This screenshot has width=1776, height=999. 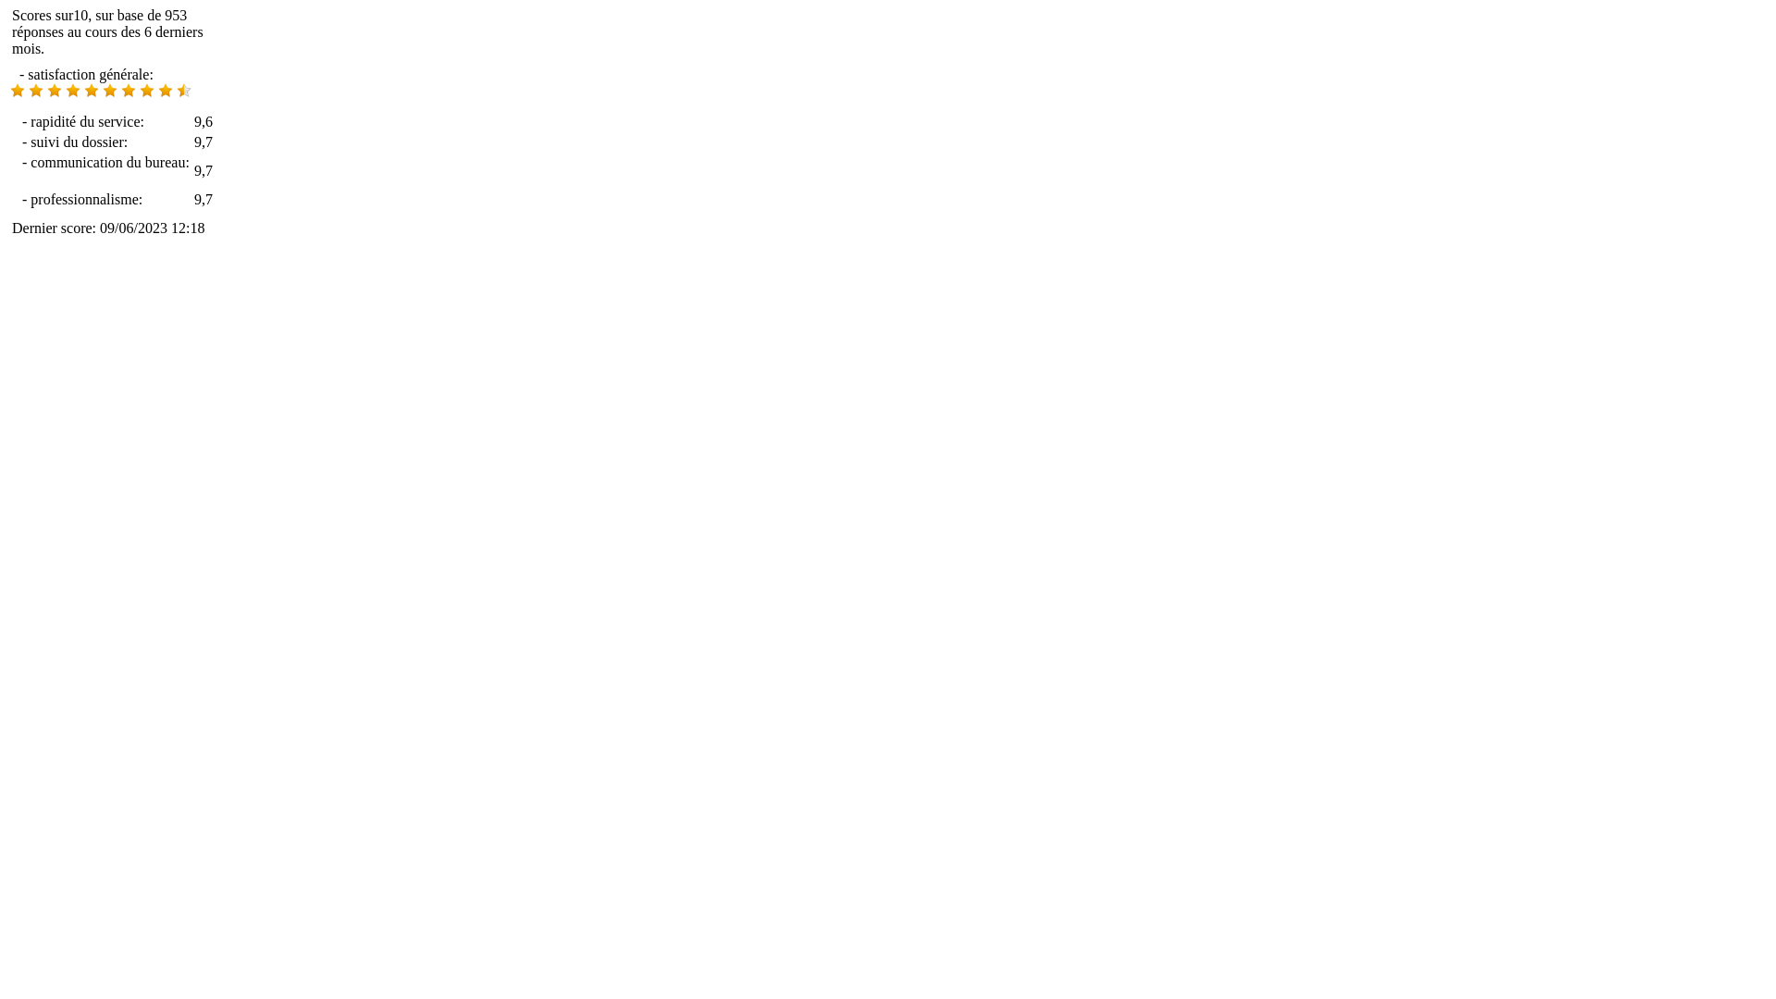 What do you see at coordinates (110, 91) in the screenshot?
I see `9.6715634837356` at bounding box center [110, 91].